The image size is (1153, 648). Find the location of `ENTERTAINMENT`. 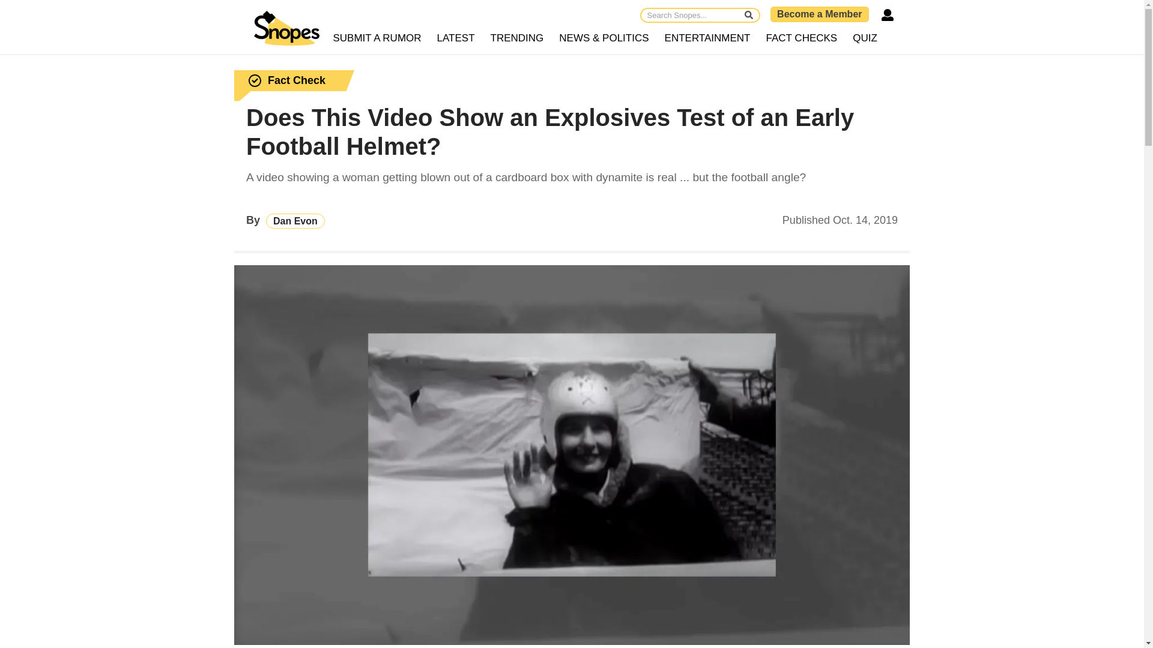

ENTERTAINMENT is located at coordinates (707, 38).